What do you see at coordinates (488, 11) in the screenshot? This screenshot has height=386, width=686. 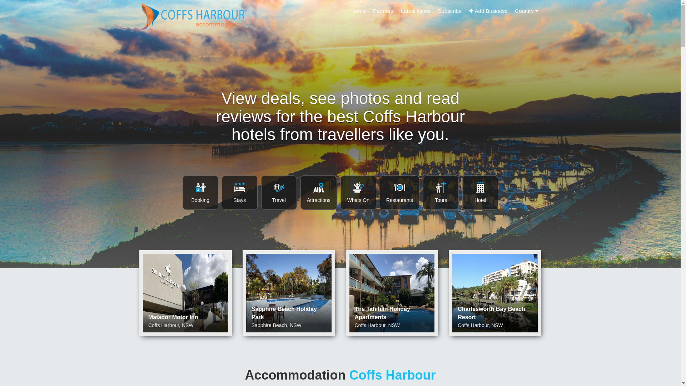 I see `Add Business` at bounding box center [488, 11].